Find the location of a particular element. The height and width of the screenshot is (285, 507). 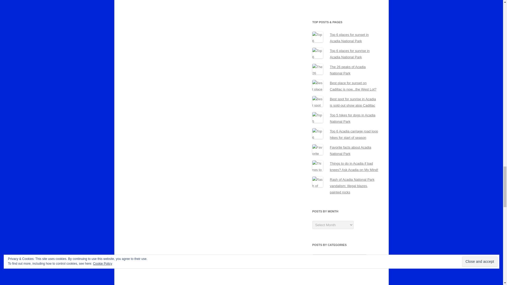

The 26 peaks of Acadia National Park is located at coordinates (348, 70).